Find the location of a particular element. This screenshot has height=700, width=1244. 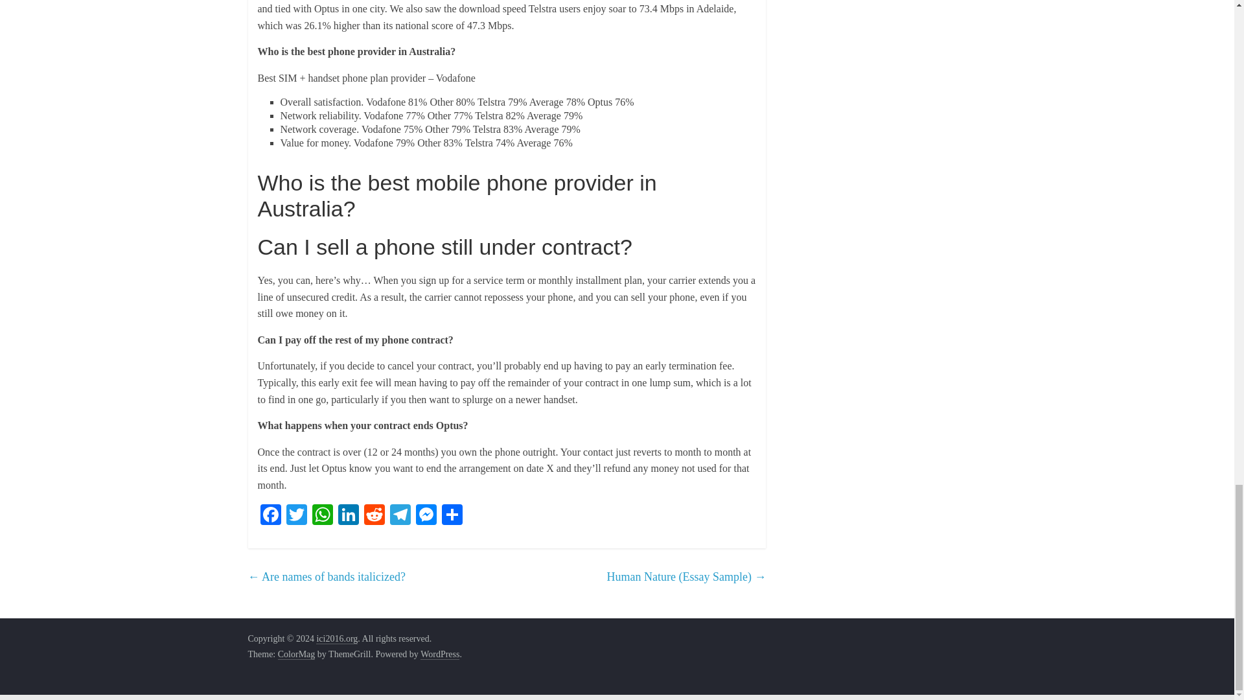

Reddit is located at coordinates (374, 516).